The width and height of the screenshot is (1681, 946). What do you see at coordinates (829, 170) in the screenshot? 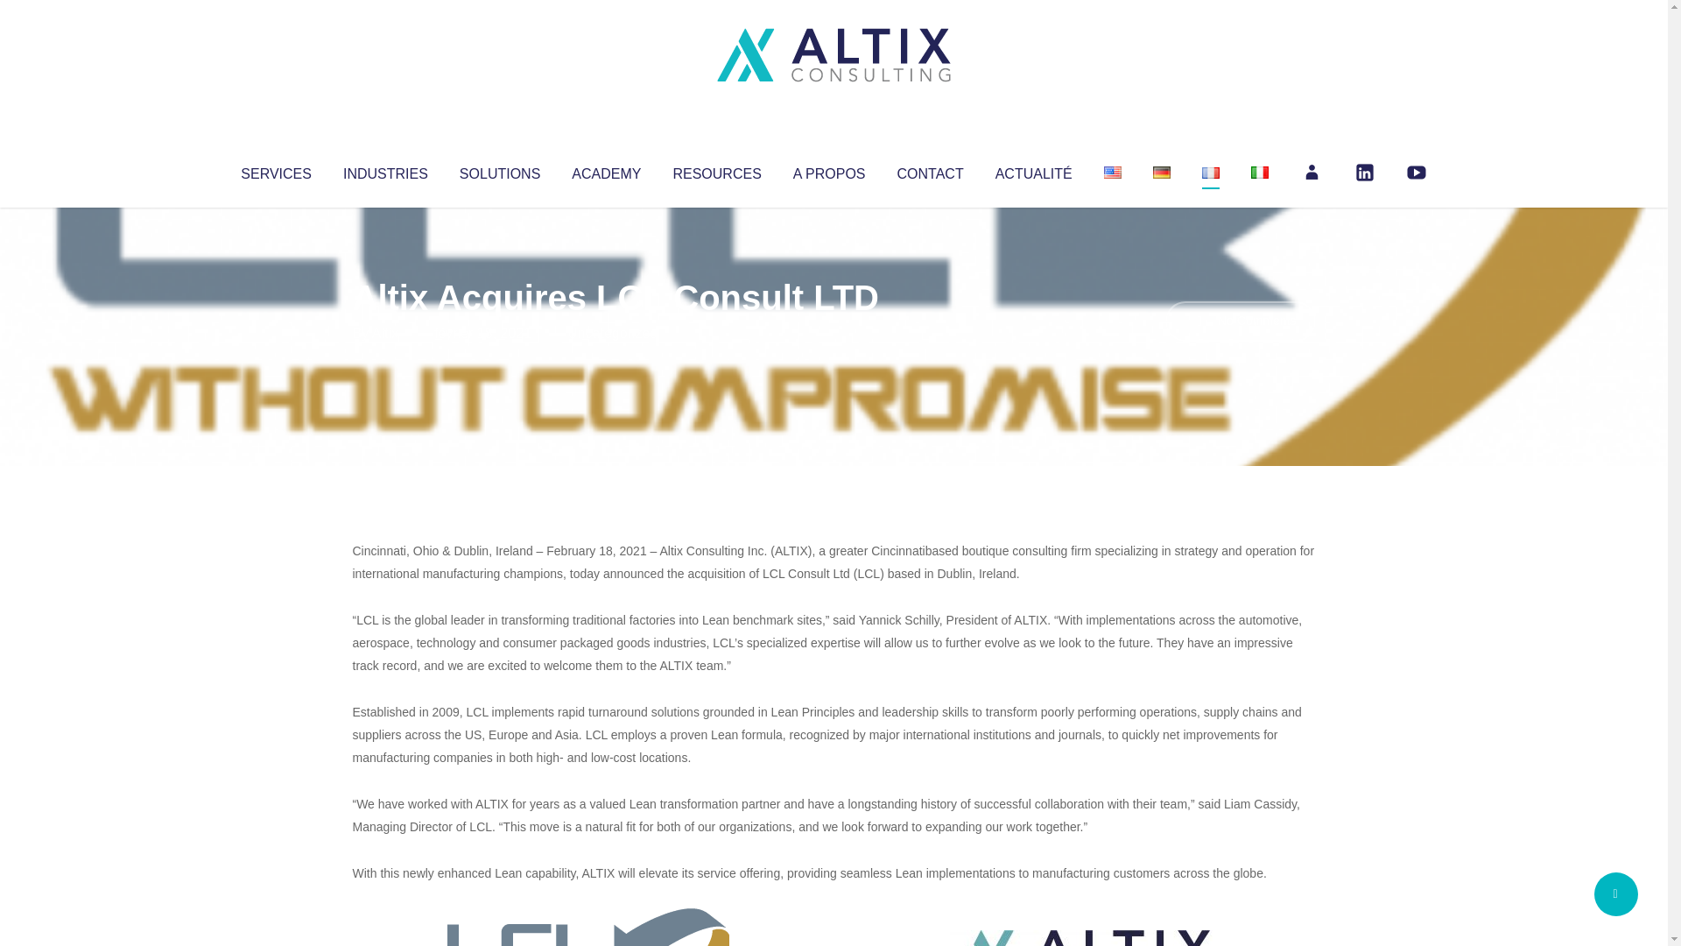
I see `A PROPOS` at bounding box center [829, 170].